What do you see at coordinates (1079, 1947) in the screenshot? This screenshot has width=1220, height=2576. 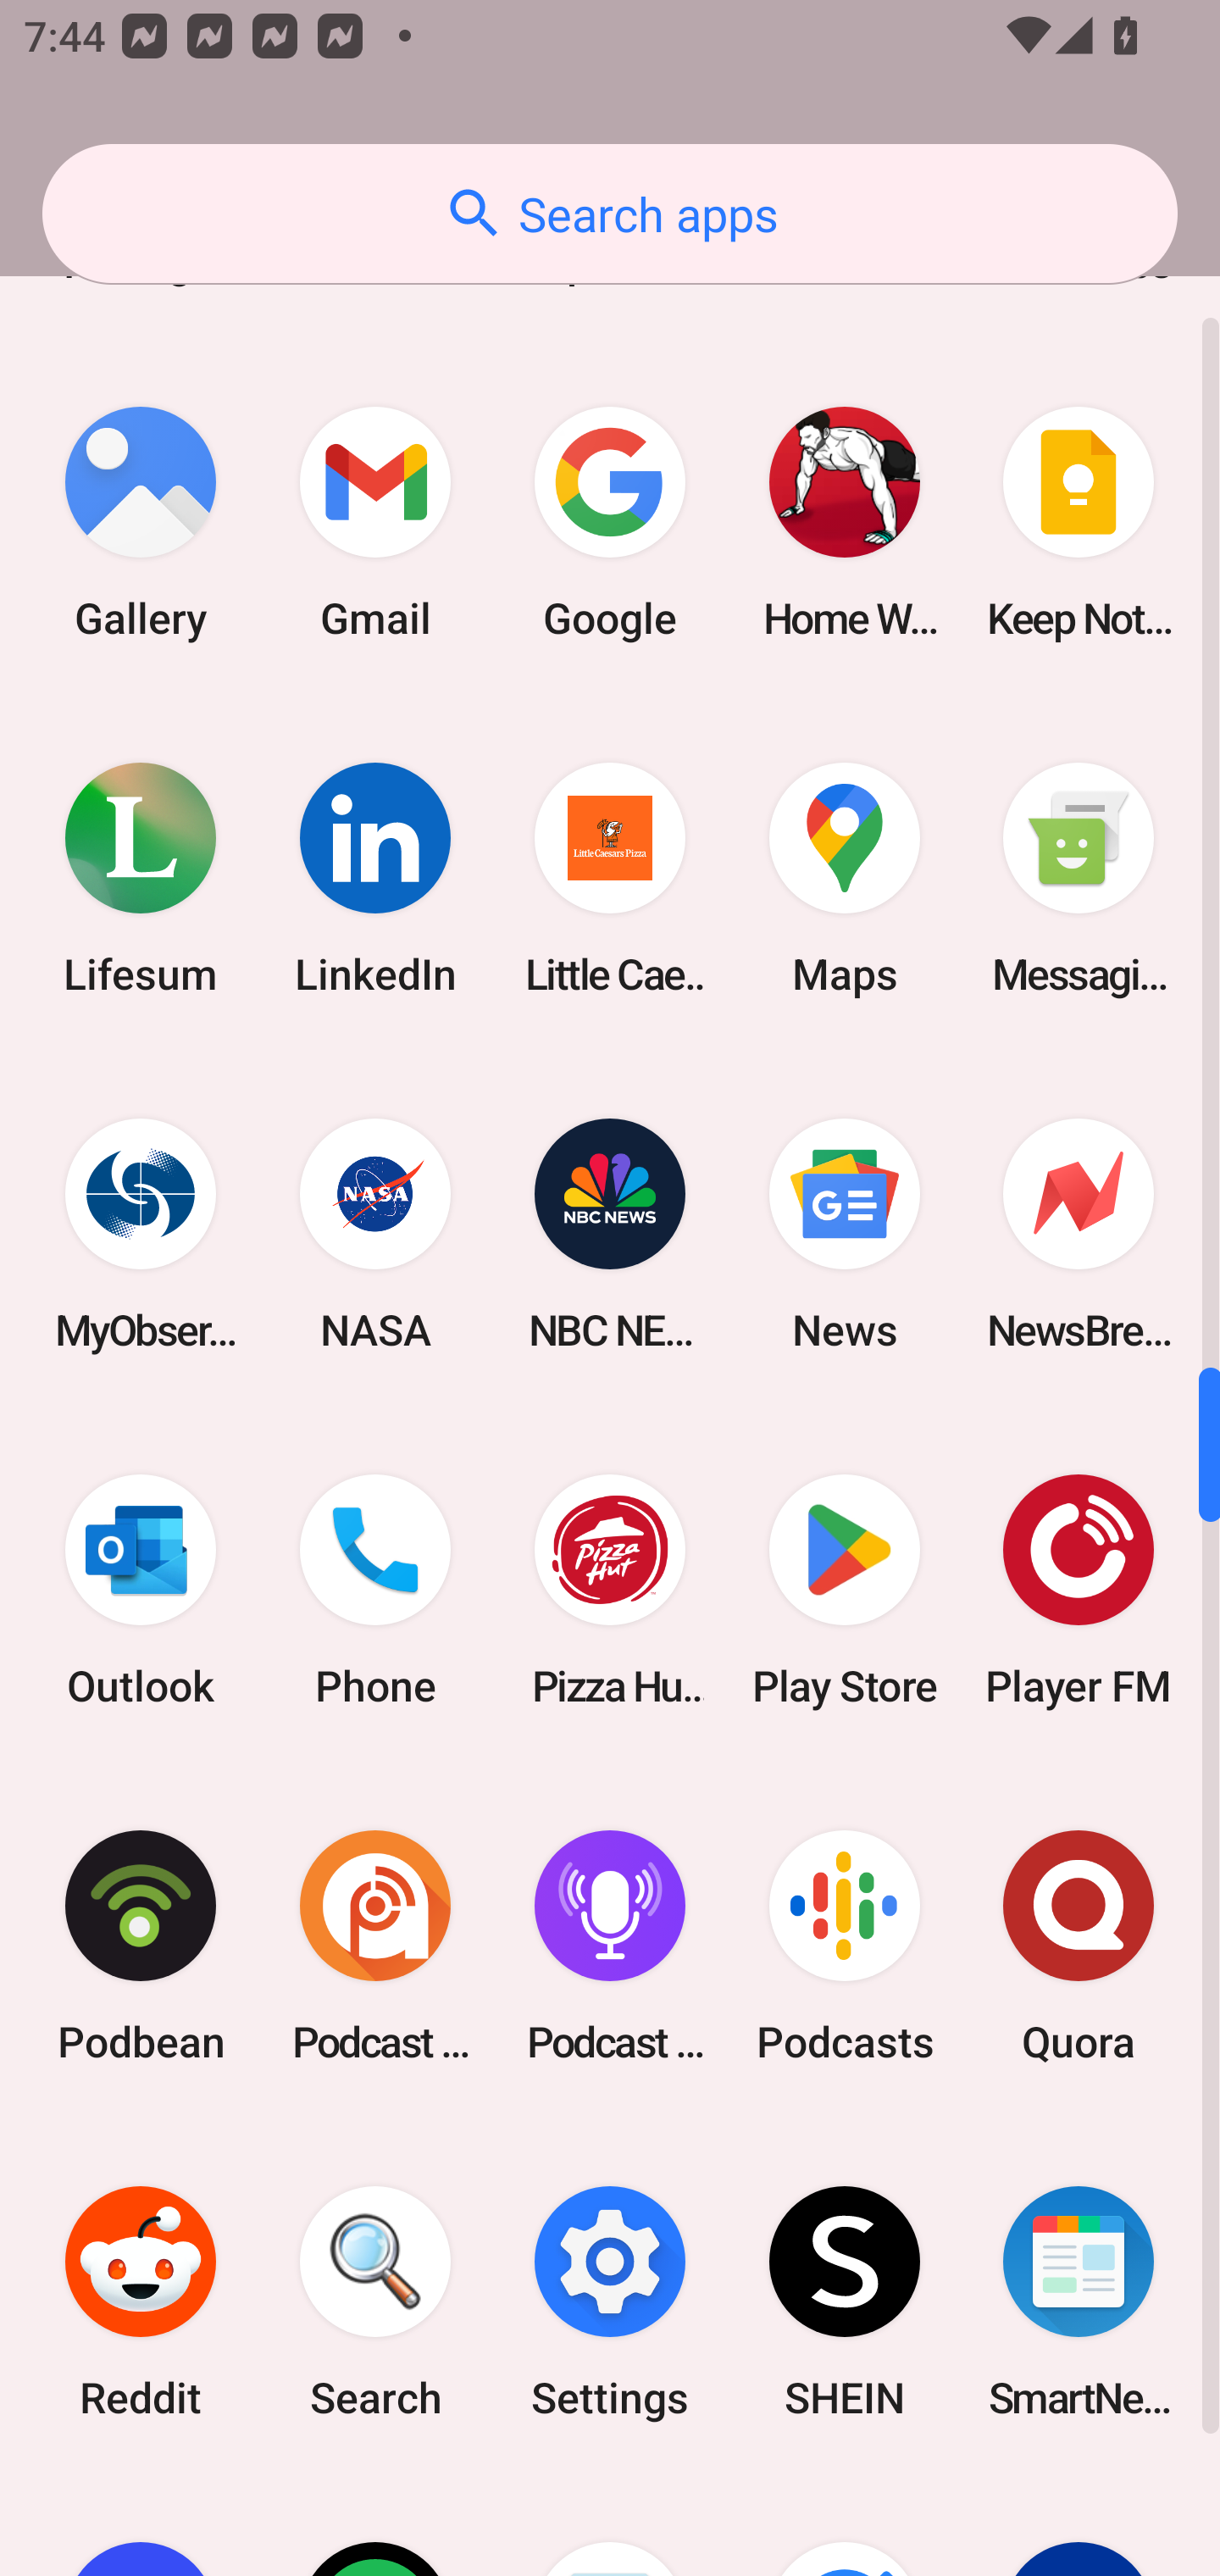 I see `Quora` at bounding box center [1079, 1947].